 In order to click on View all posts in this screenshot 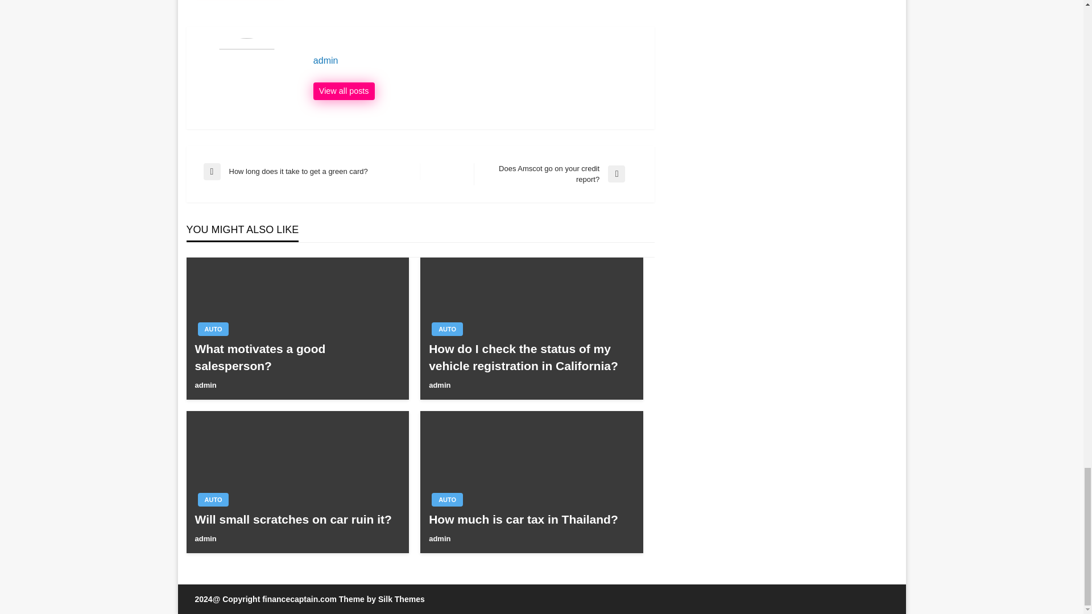, I will do `click(344, 91)`.